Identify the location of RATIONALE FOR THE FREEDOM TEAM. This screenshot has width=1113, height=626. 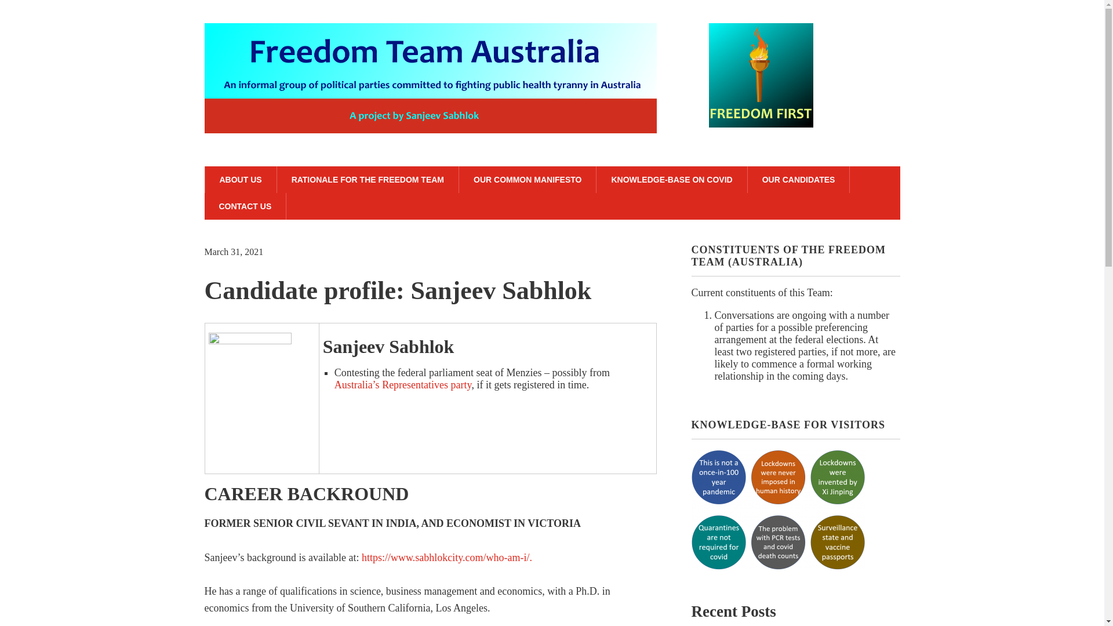
(368, 180).